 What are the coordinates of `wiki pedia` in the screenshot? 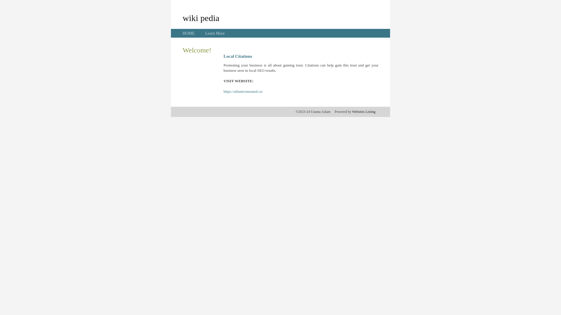 It's located at (201, 18).